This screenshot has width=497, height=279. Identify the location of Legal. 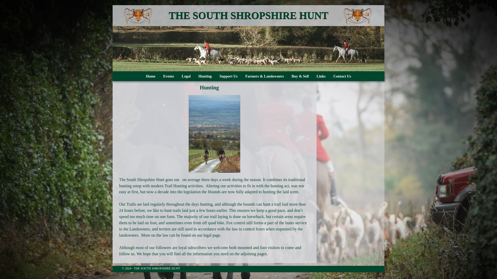
(186, 76).